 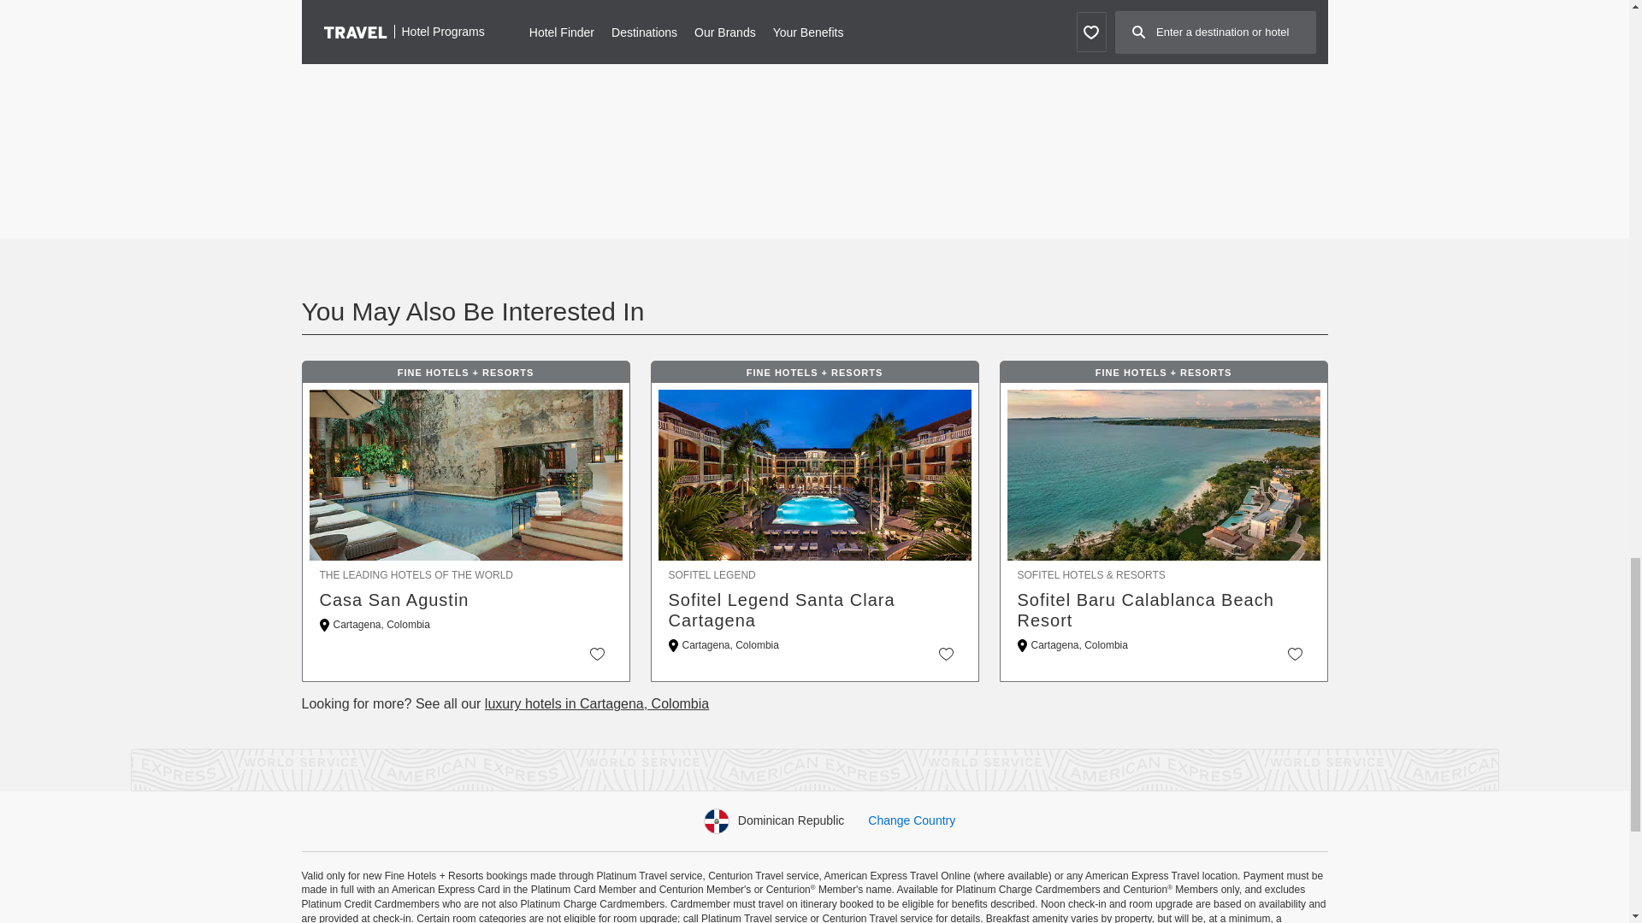 What do you see at coordinates (466, 600) in the screenshot?
I see `Casa San Agustin` at bounding box center [466, 600].